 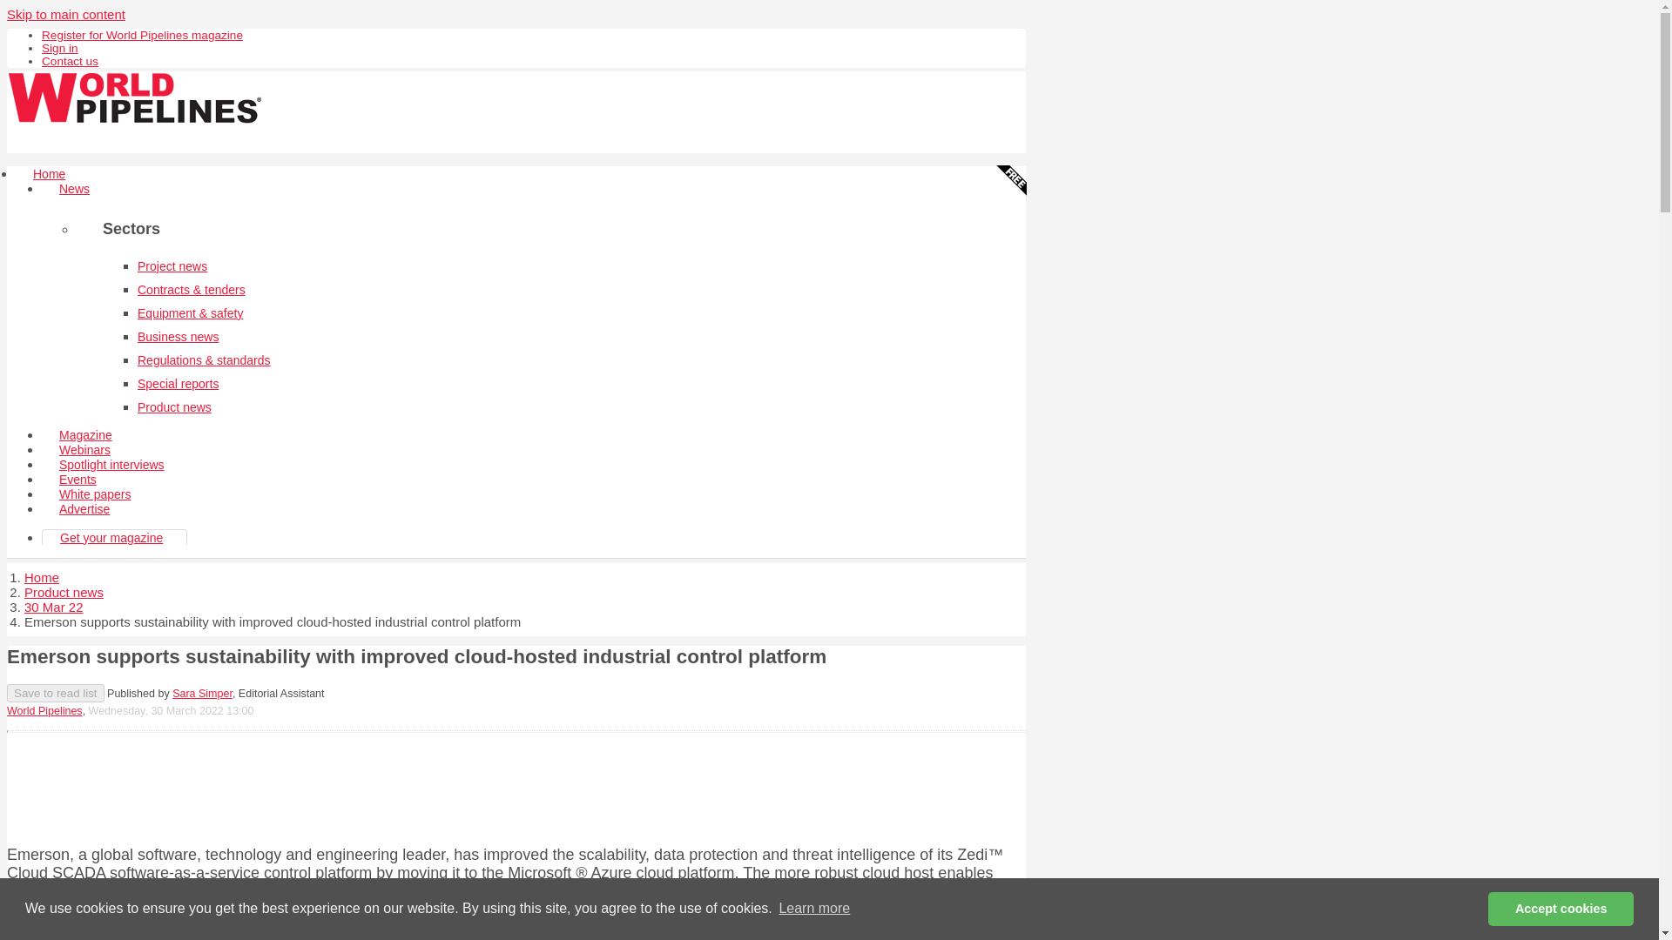 What do you see at coordinates (54, 608) in the screenshot?
I see `30 Mar 22` at bounding box center [54, 608].